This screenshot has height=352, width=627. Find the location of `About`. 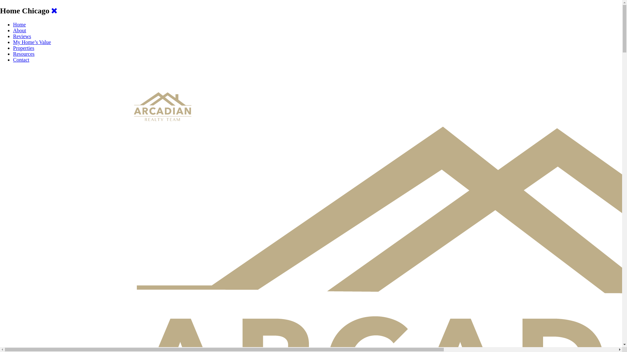

About is located at coordinates (20, 31).